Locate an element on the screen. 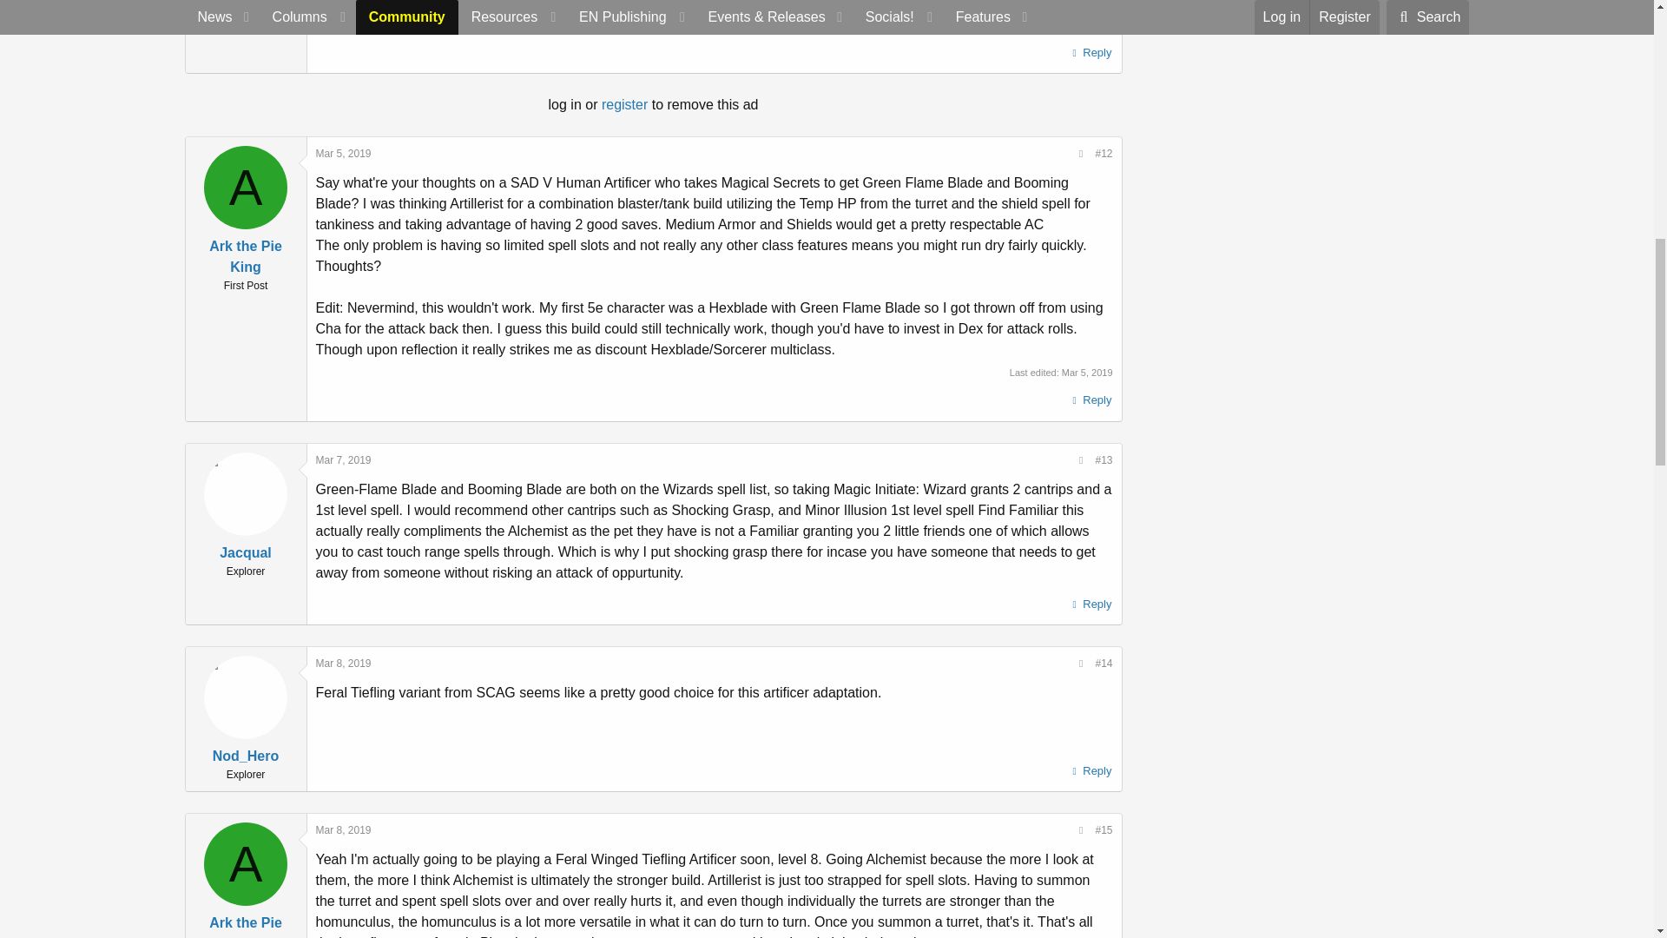 This screenshot has width=1667, height=938. Mar 5, 2019 at 7:38 PM is located at coordinates (1087, 373).